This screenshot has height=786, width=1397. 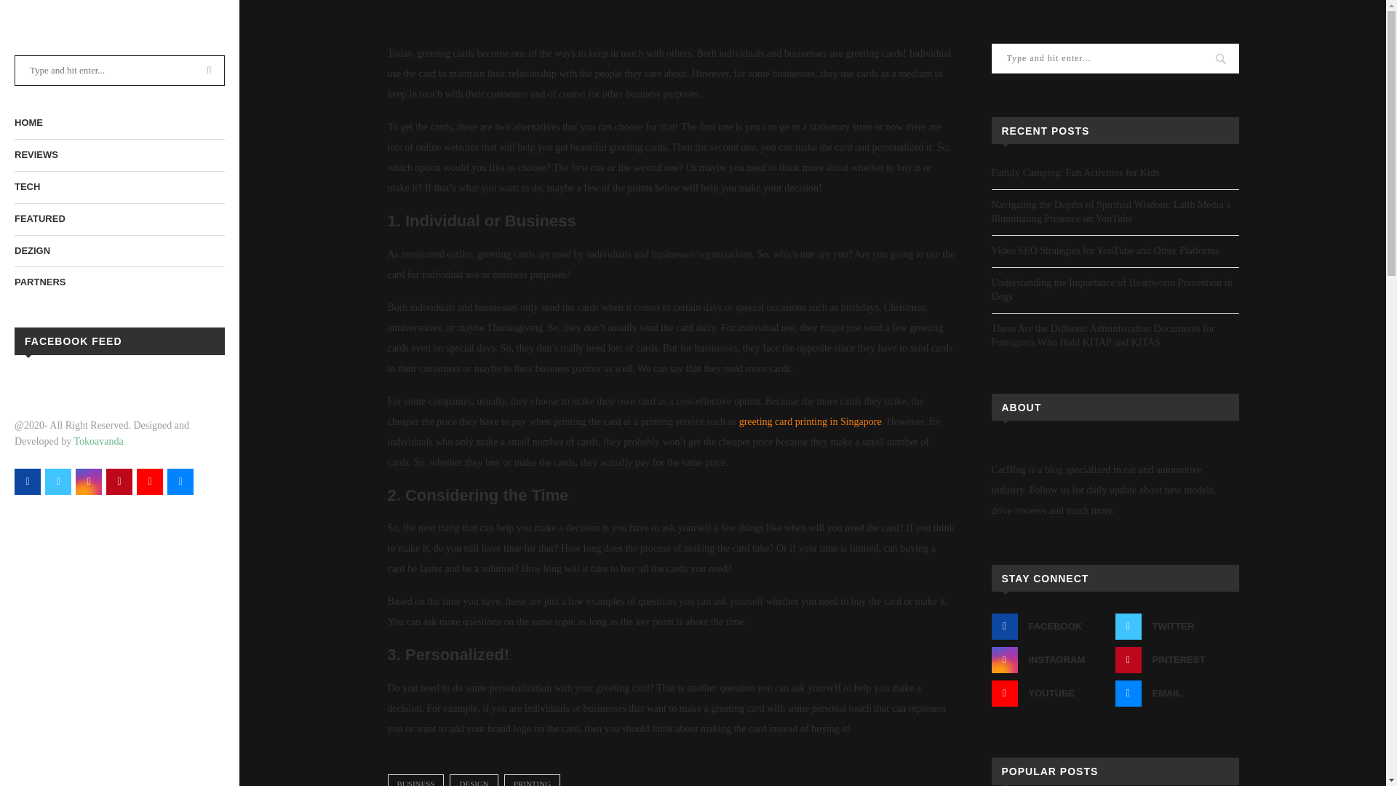 I want to click on Understanding the Importance of Heartworm Prevention in Dogs, so click(x=1111, y=290).